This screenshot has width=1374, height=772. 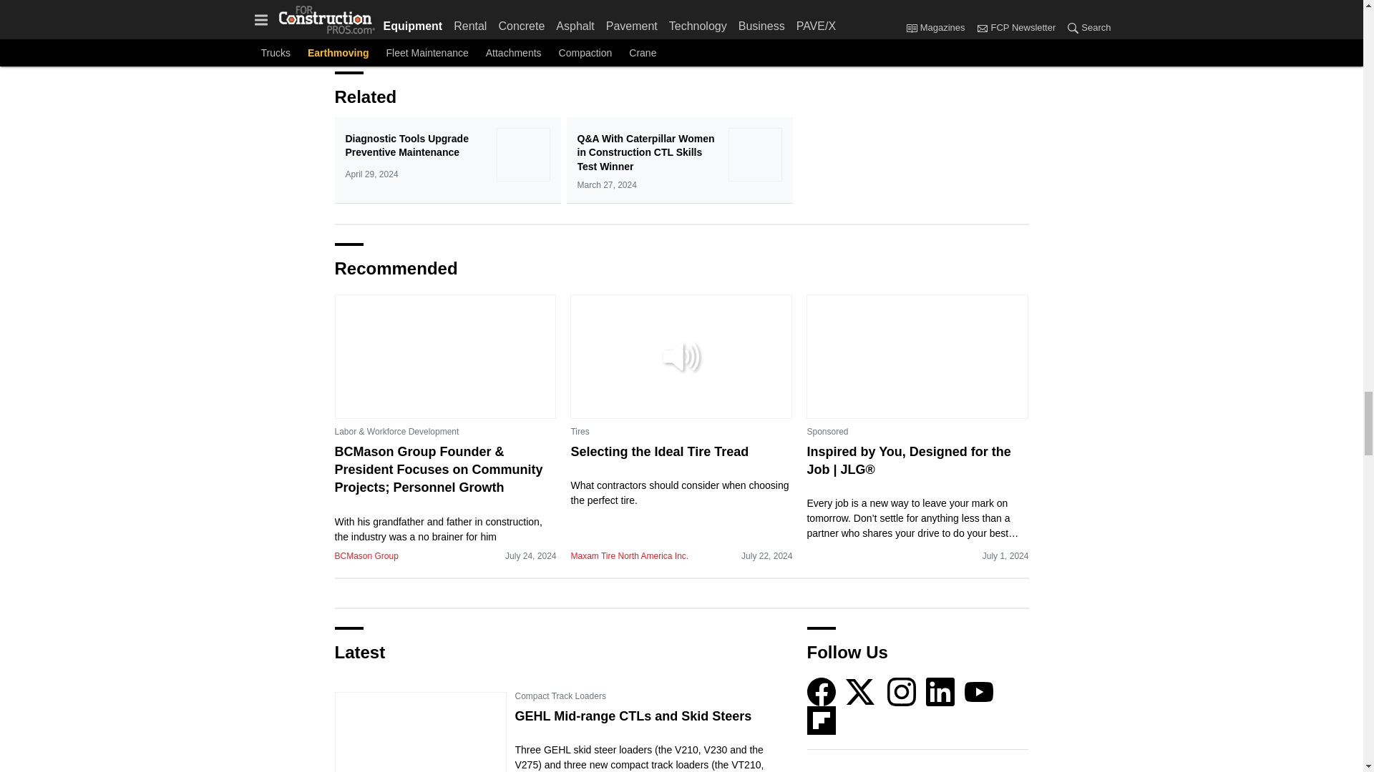 I want to click on LinkedIn icon, so click(x=940, y=692).